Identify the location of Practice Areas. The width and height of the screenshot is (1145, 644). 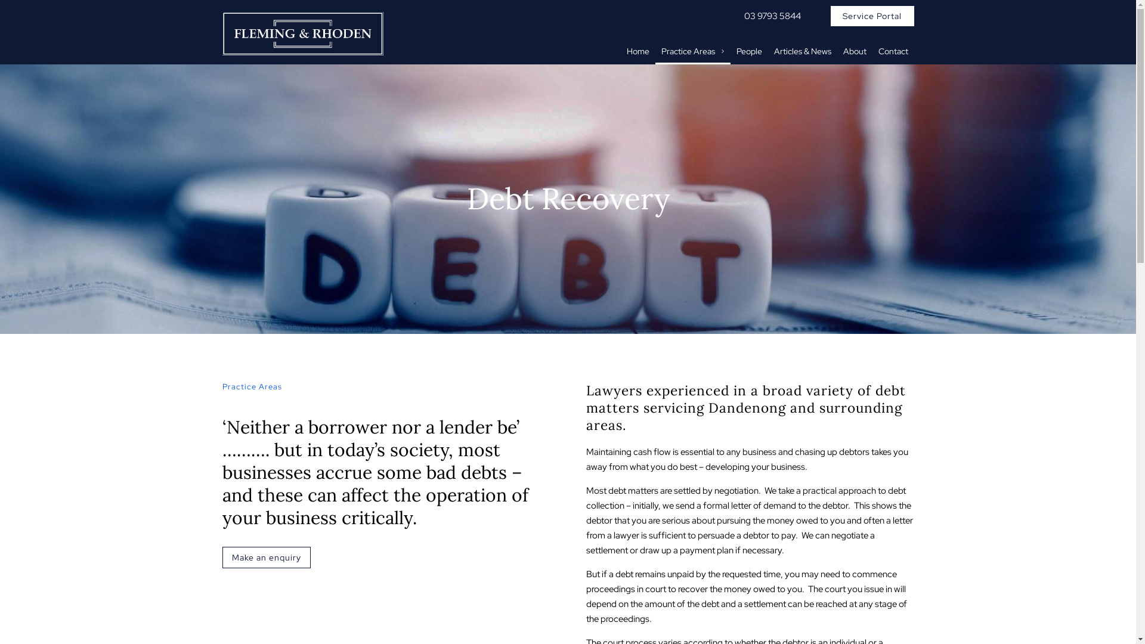
(692, 51).